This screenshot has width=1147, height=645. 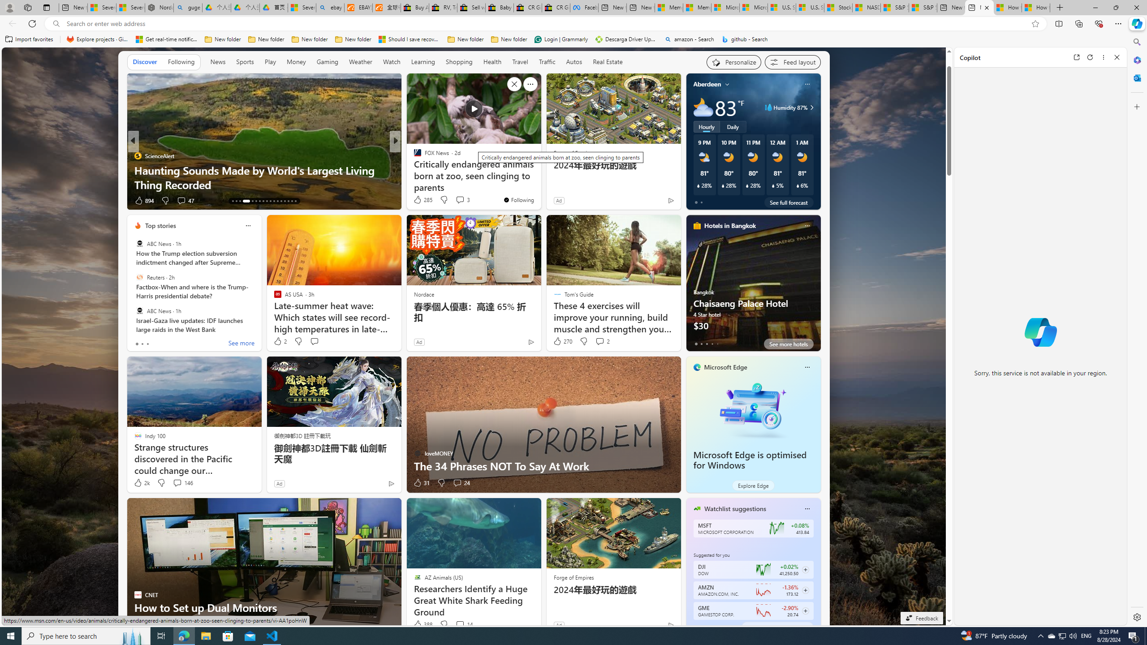 What do you see at coordinates (413, 170) in the screenshot?
I see `Lifewire` at bounding box center [413, 170].